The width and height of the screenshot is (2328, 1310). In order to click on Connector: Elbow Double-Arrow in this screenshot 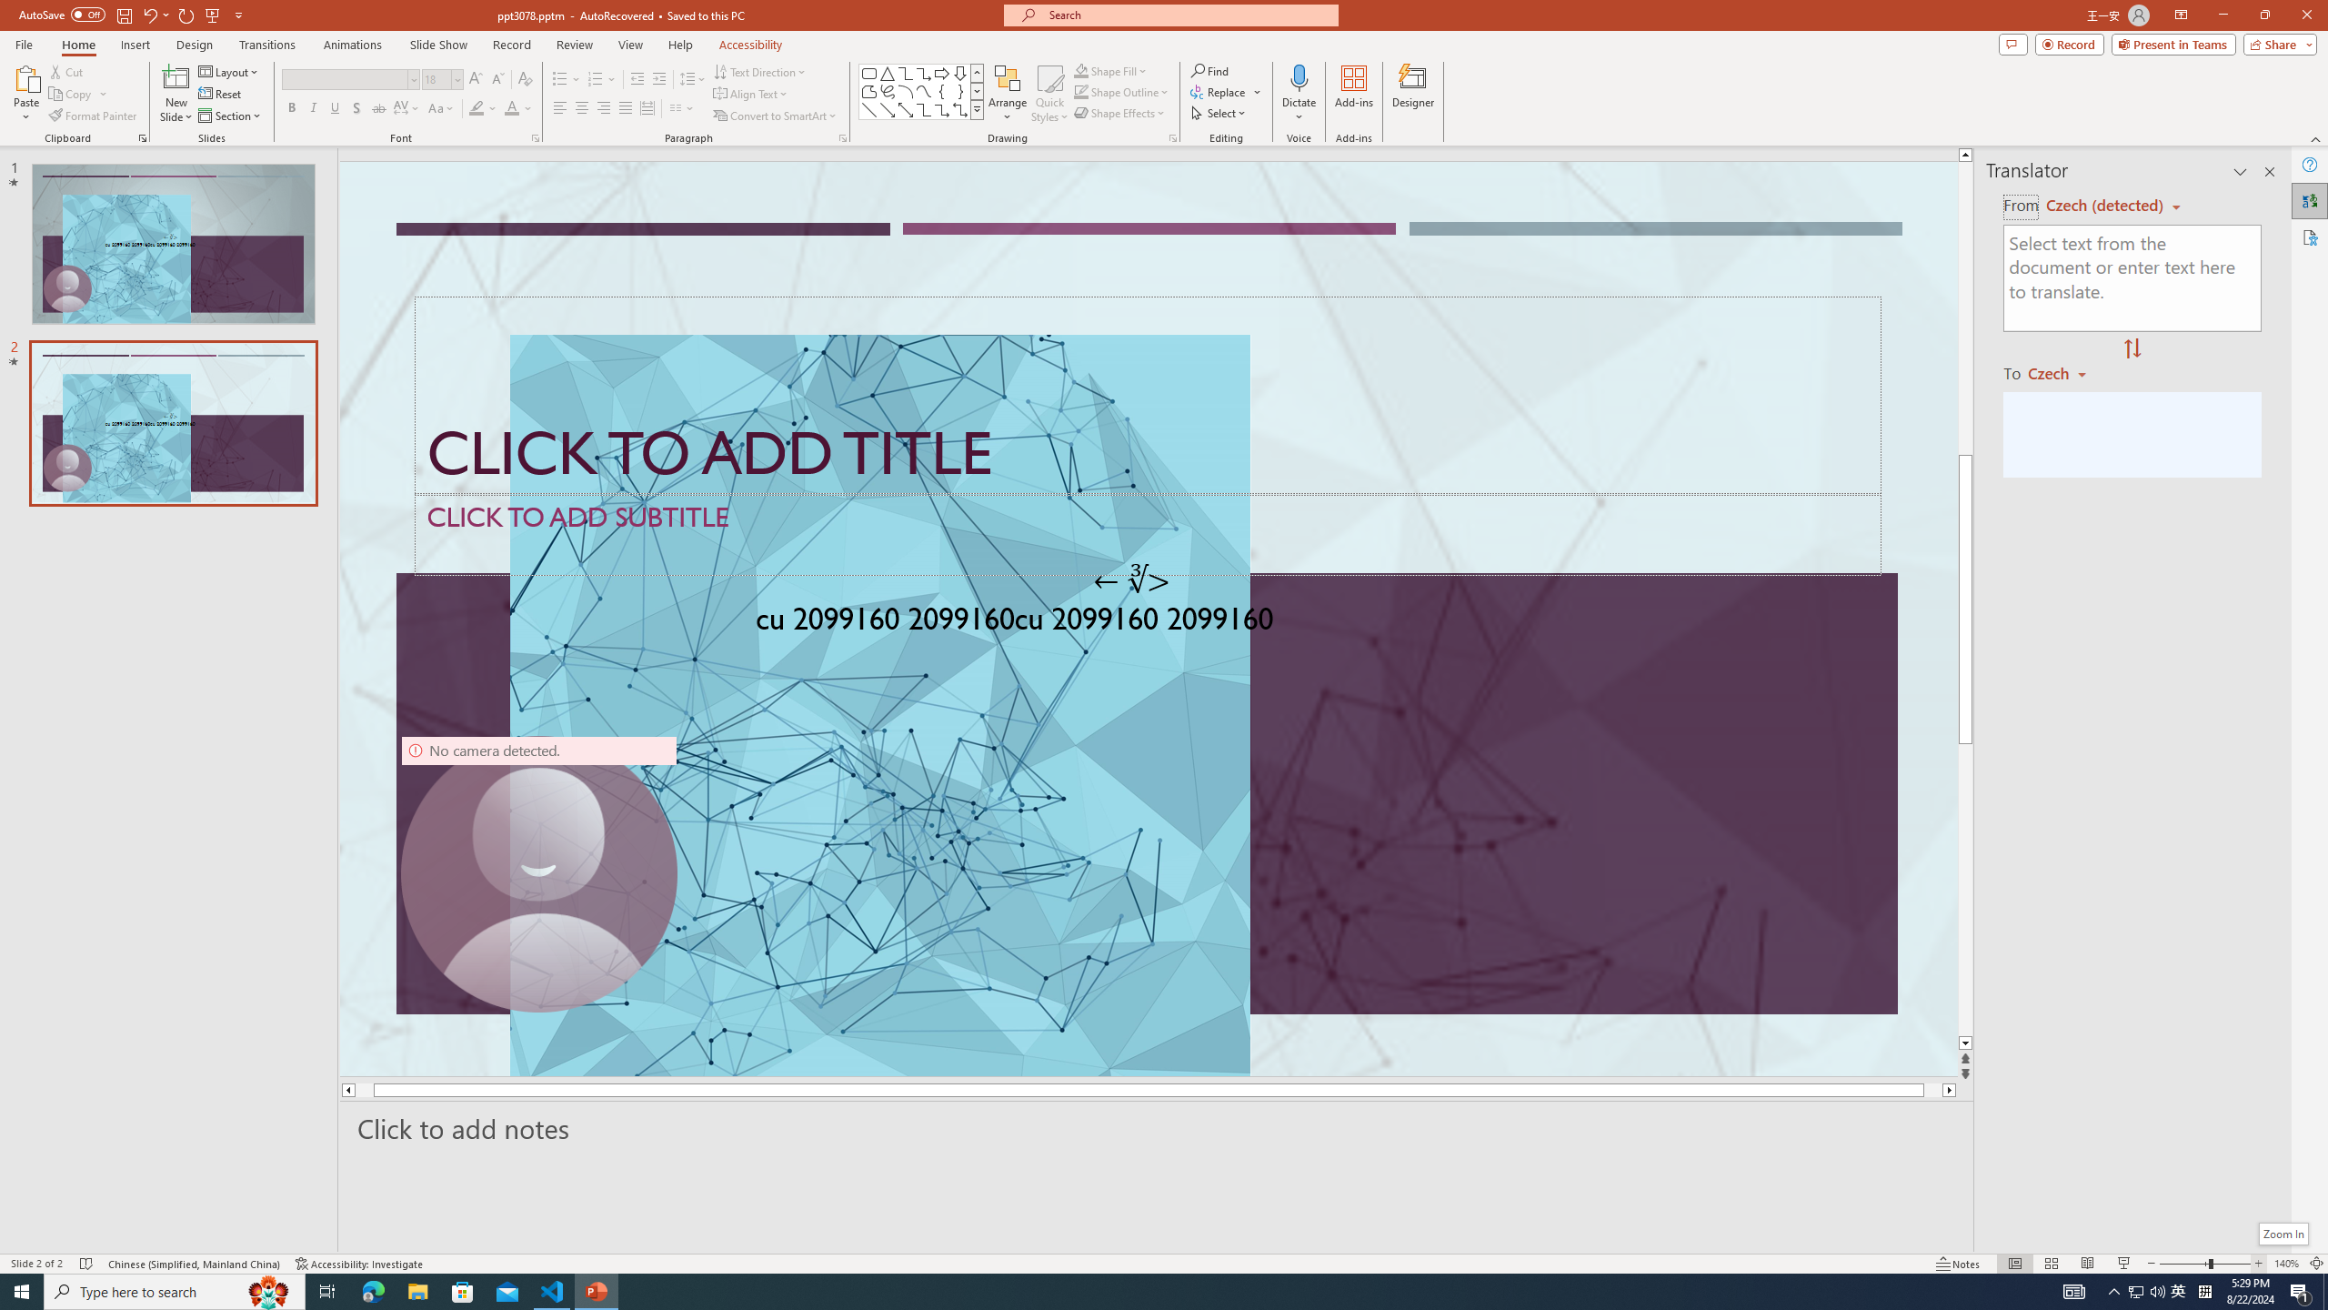, I will do `click(960, 109)`.